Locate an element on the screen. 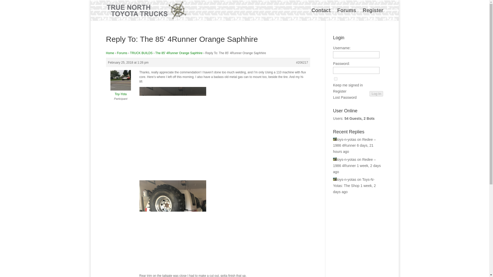 This screenshot has width=493, height=277. Register is located at coordinates (340, 91).